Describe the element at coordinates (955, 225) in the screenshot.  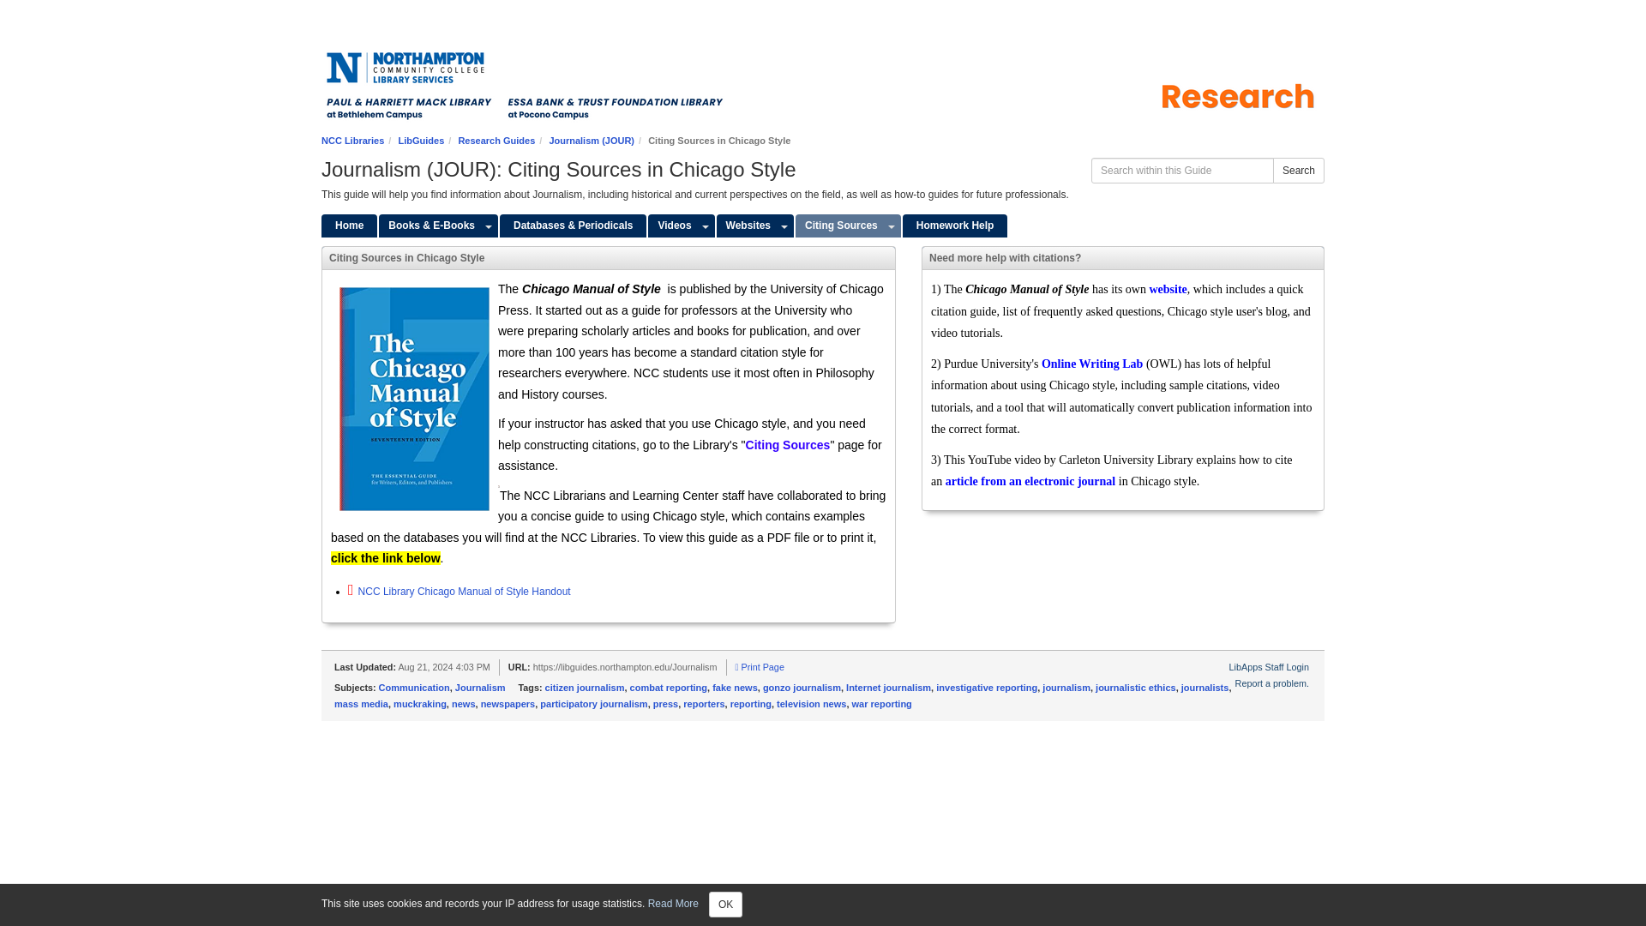
I see `Homework Help` at that location.